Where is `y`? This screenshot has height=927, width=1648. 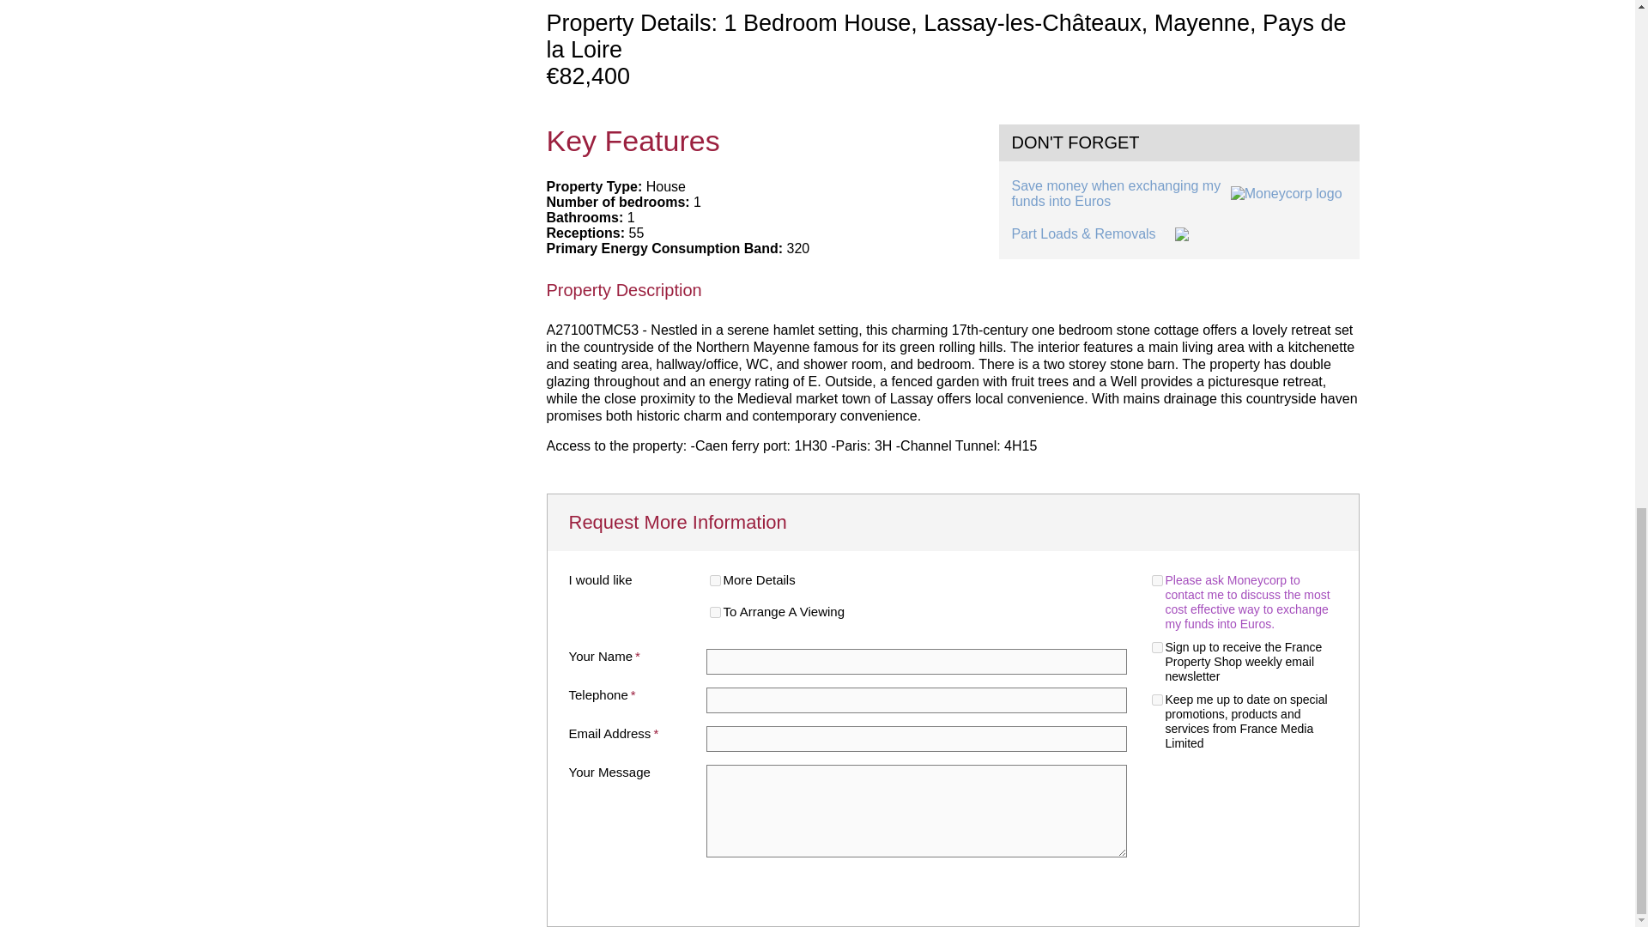
y is located at coordinates (714, 613).